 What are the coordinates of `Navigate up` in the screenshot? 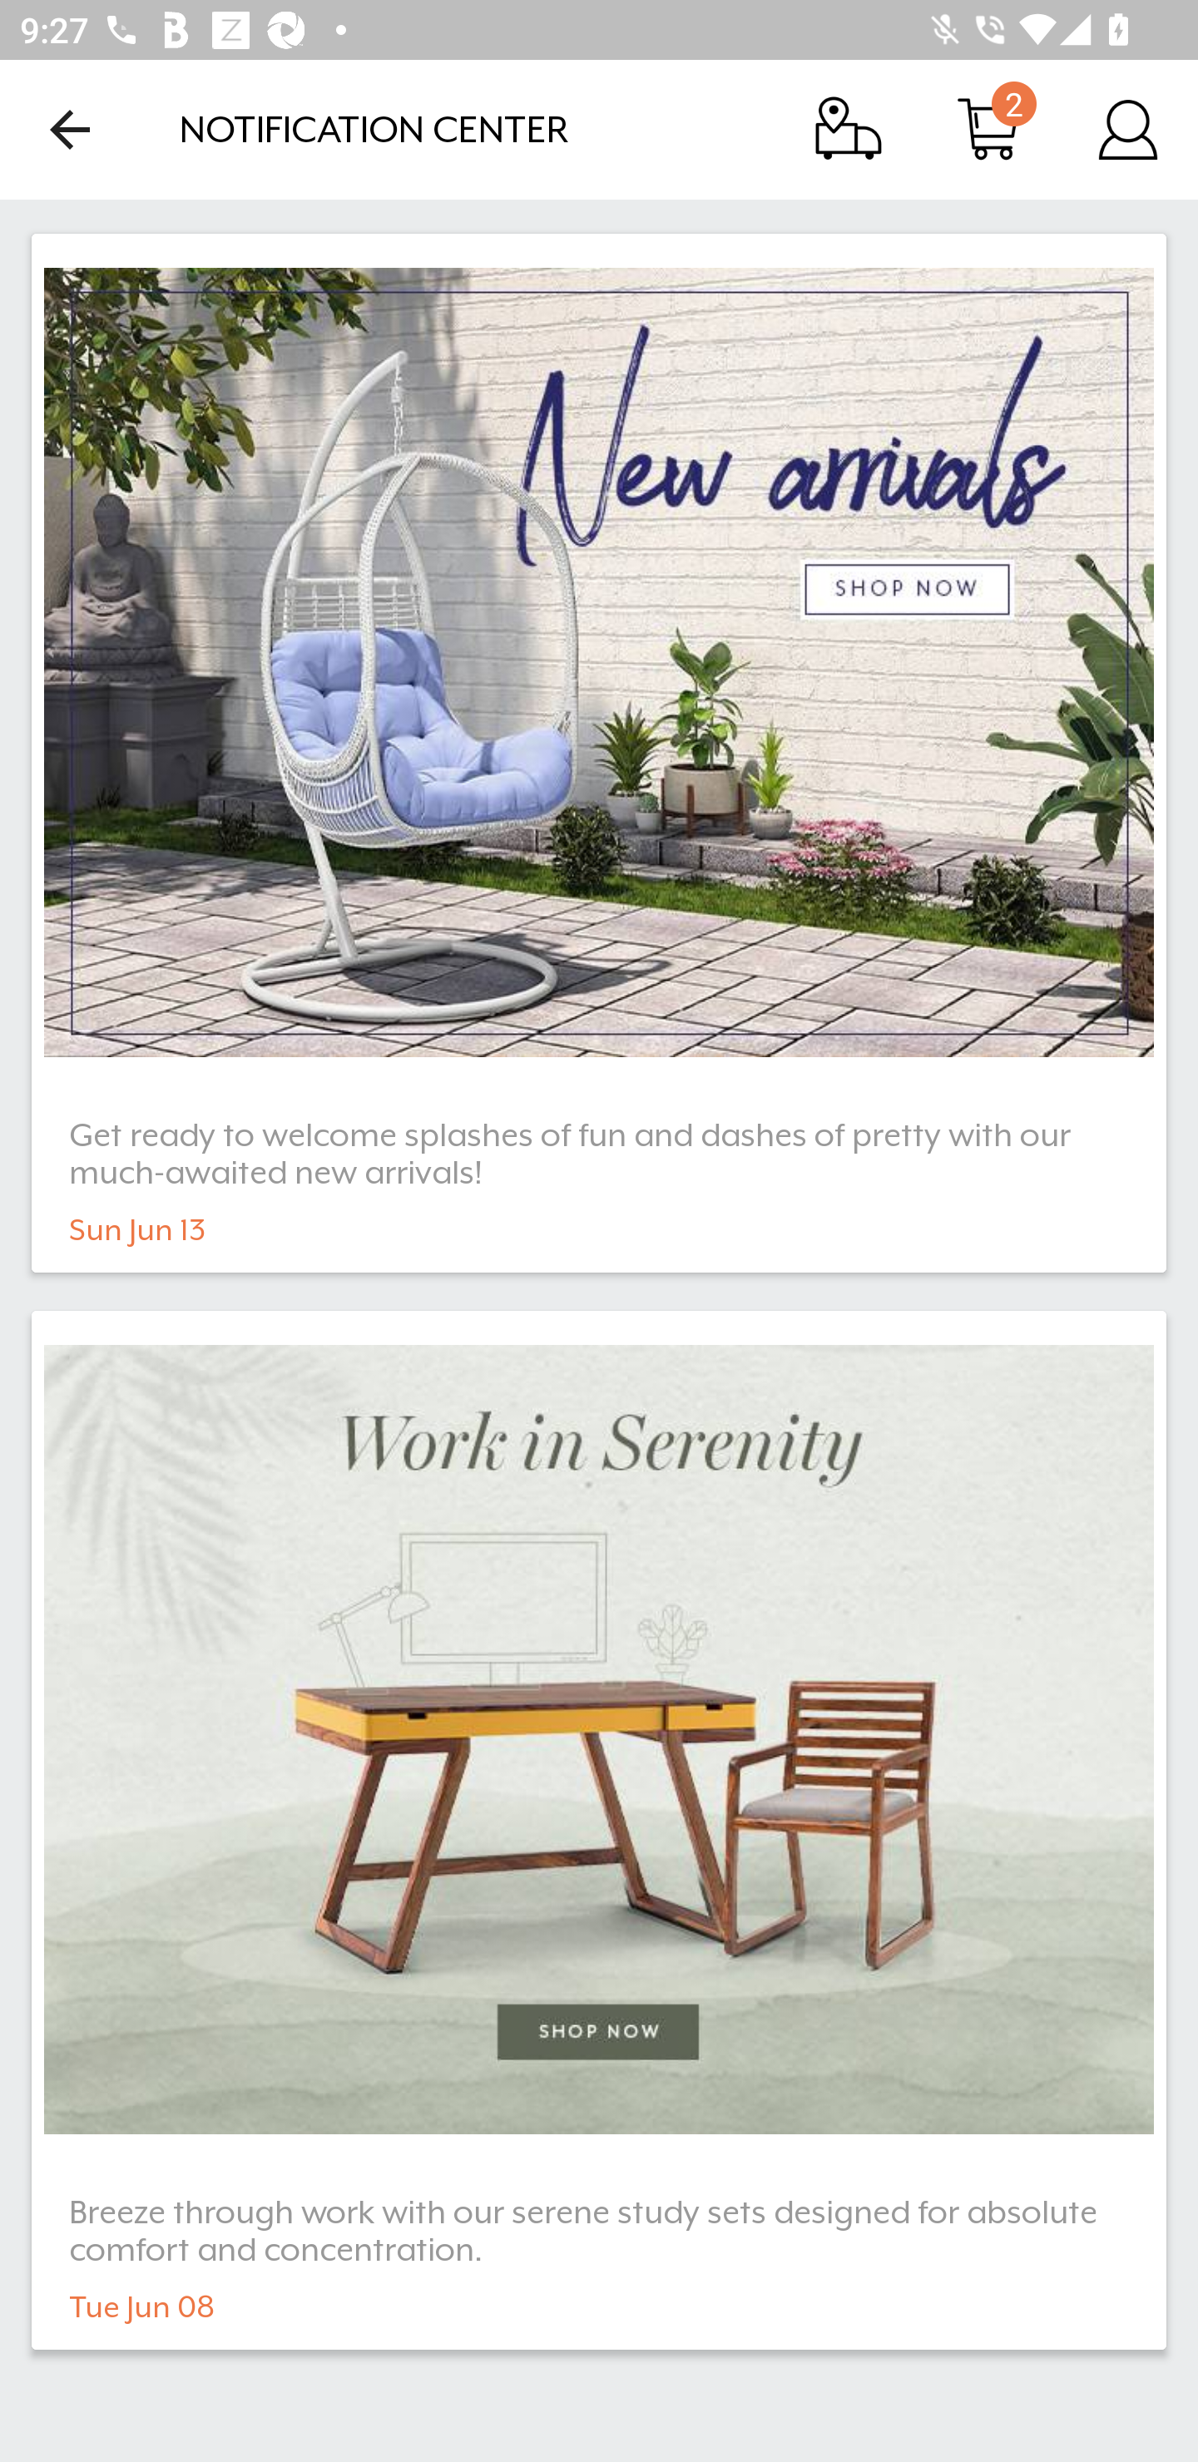 It's located at (70, 129).